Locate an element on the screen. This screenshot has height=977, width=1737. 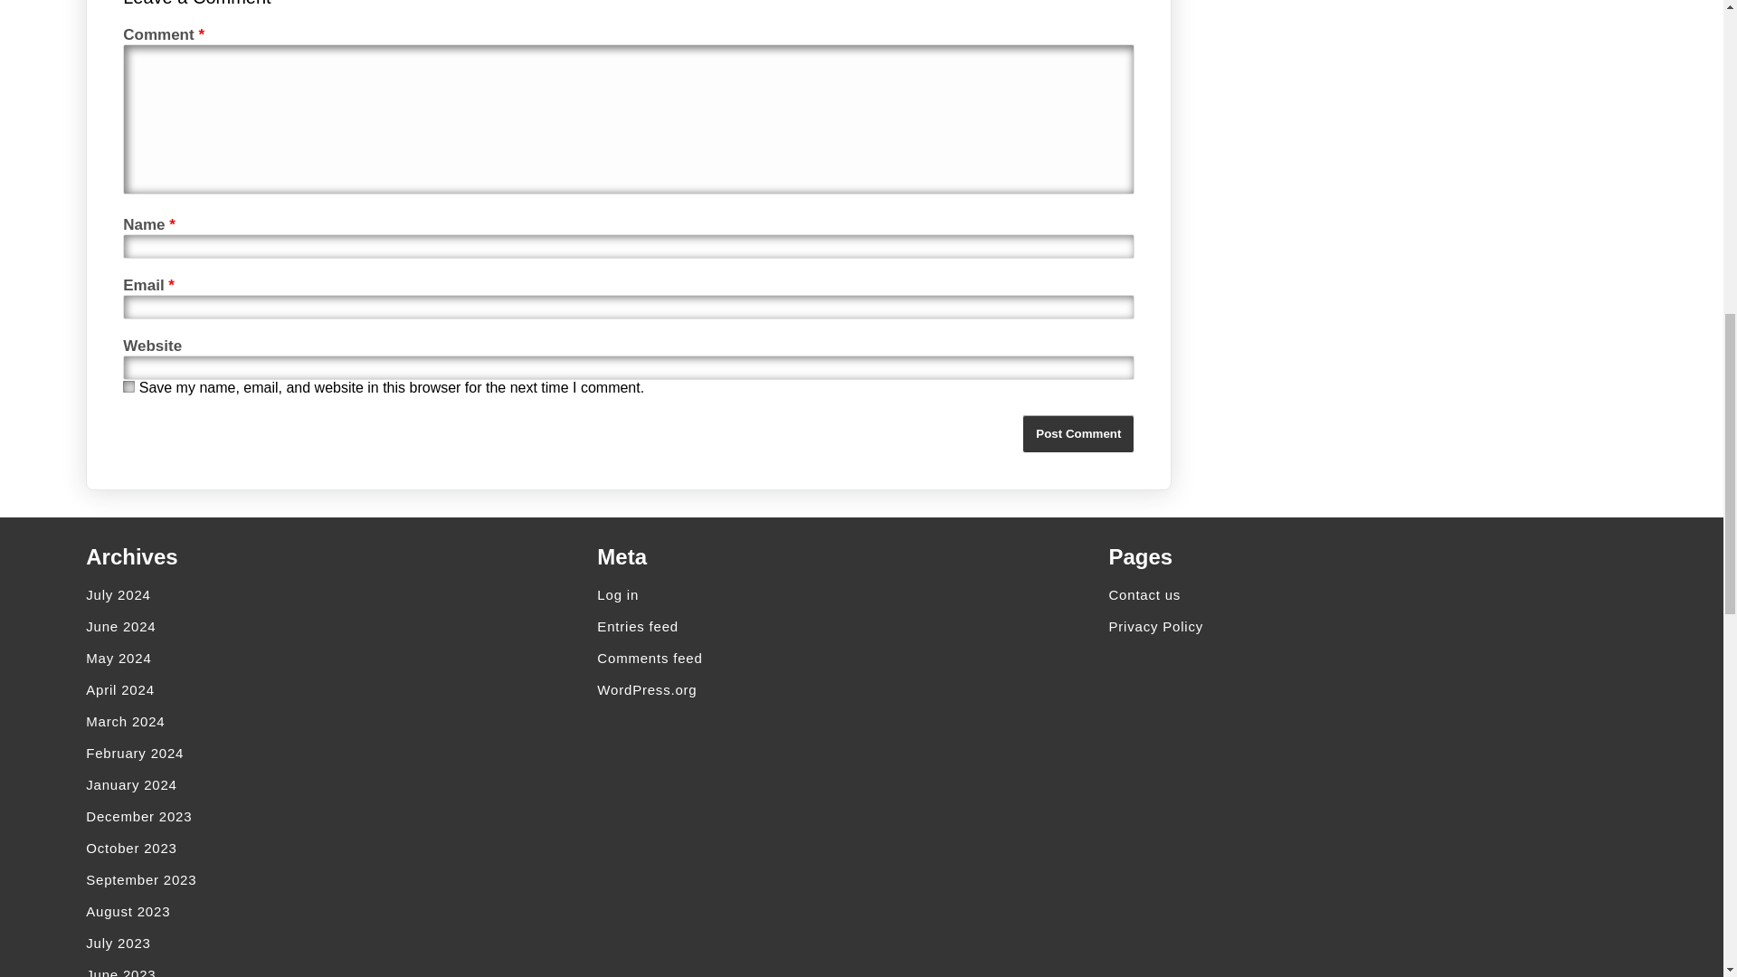
July 2024 is located at coordinates (340, 595).